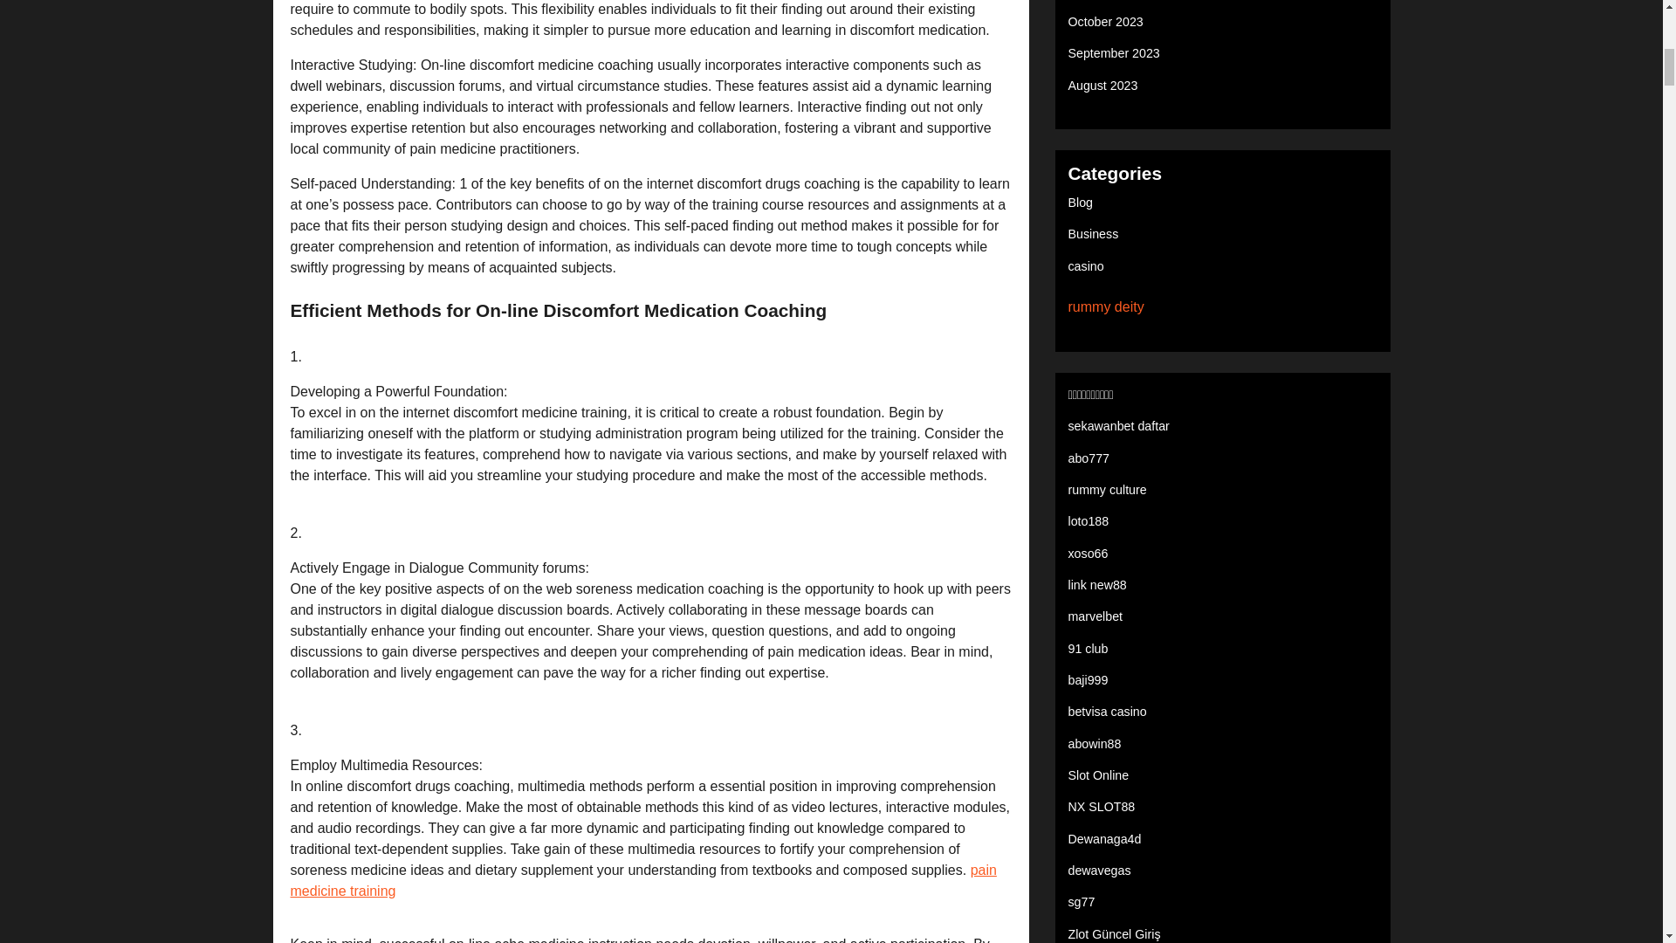 The height and width of the screenshot is (943, 1676). What do you see at coordinates (1119, 425) in the screenshot?
I see `sekawanbet daftar` at bounding box center [1119, 425].